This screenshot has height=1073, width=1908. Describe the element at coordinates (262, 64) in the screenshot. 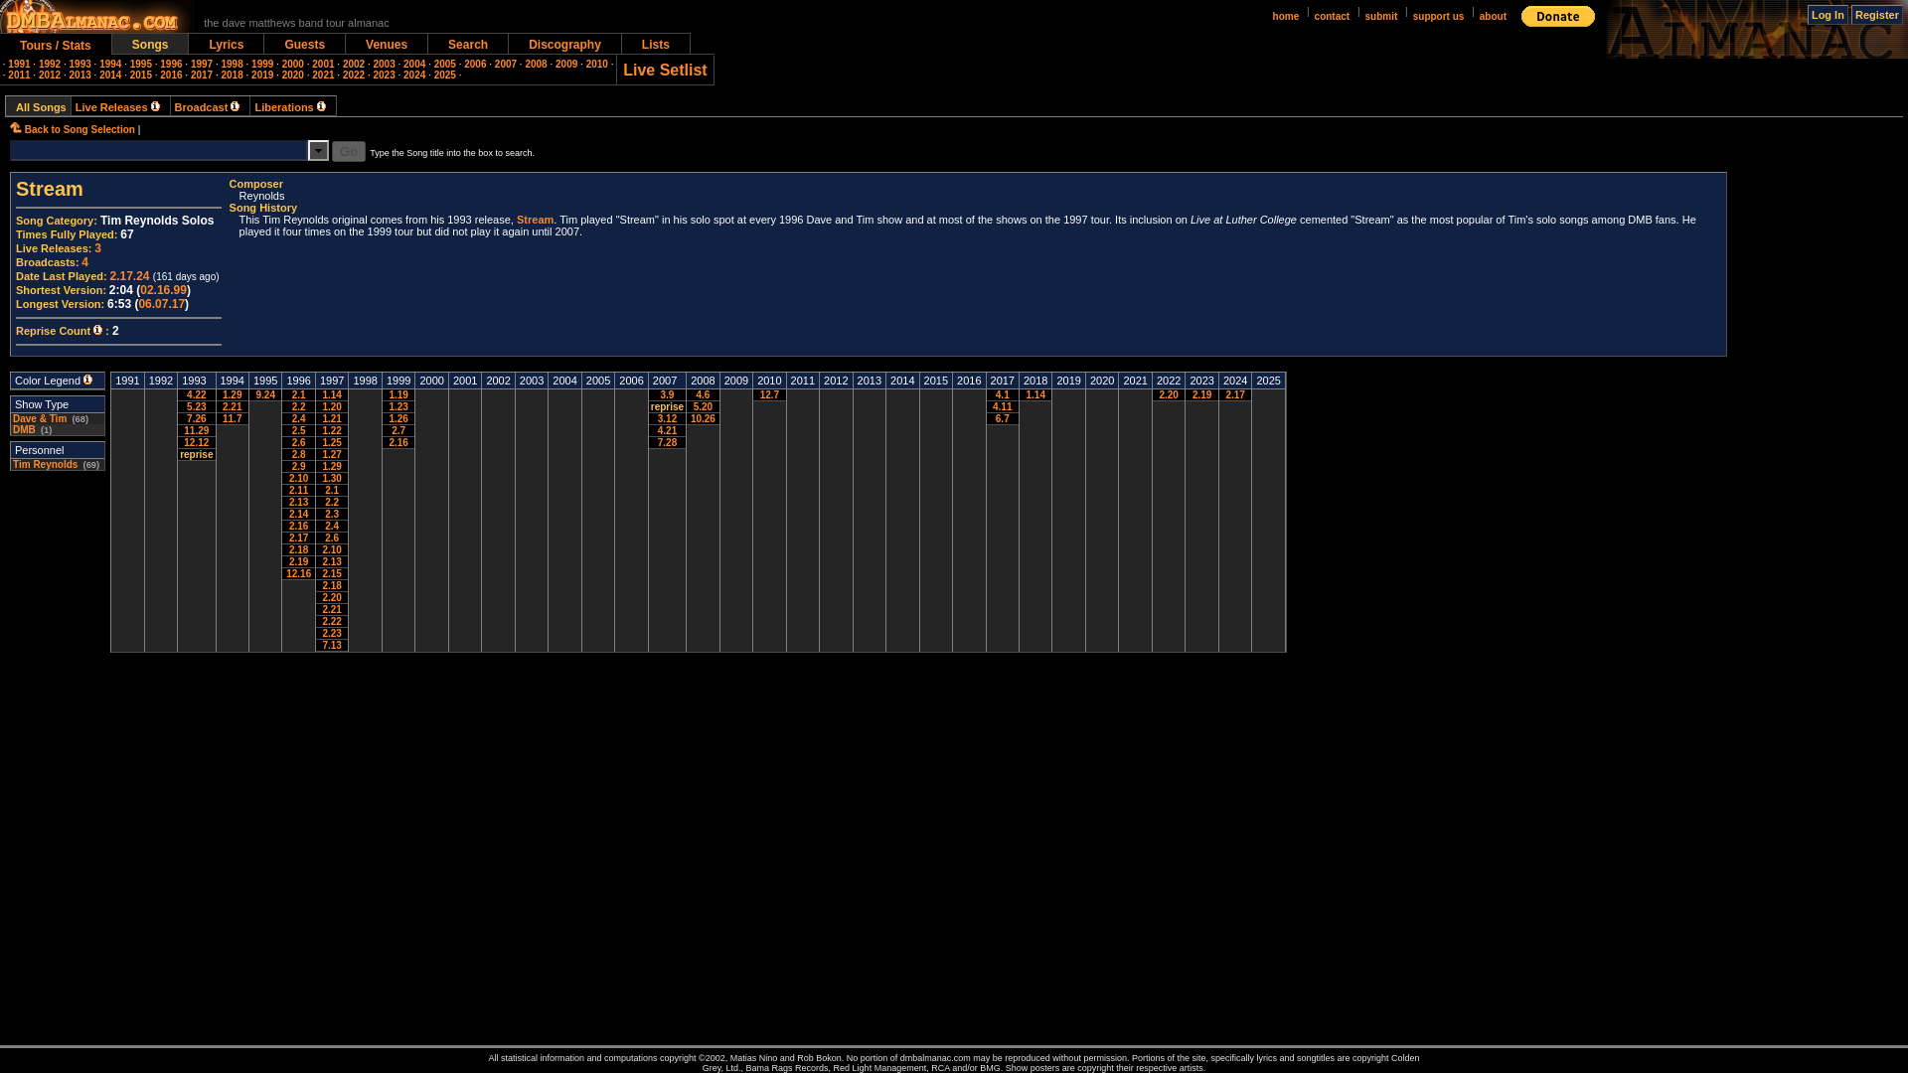

I see `1999` at that location.